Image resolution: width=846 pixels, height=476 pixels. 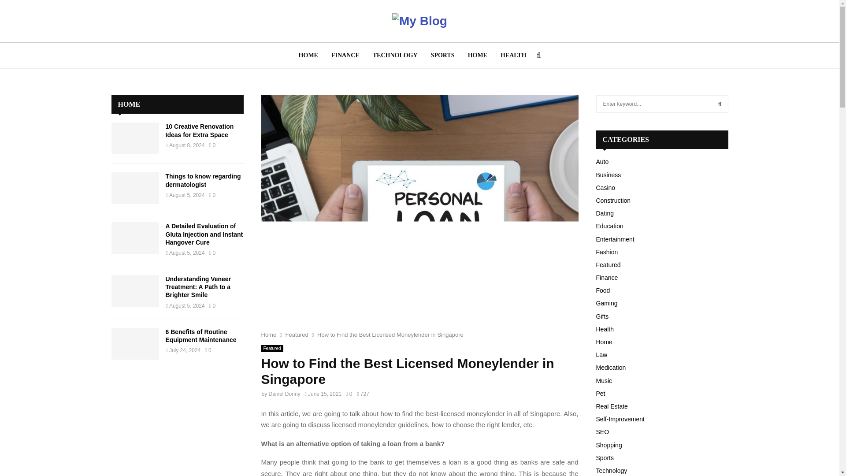 What do you see at coordinates (442, 56) in the screenshot?
I see `SPORTS` at bounding box center [442, 56].